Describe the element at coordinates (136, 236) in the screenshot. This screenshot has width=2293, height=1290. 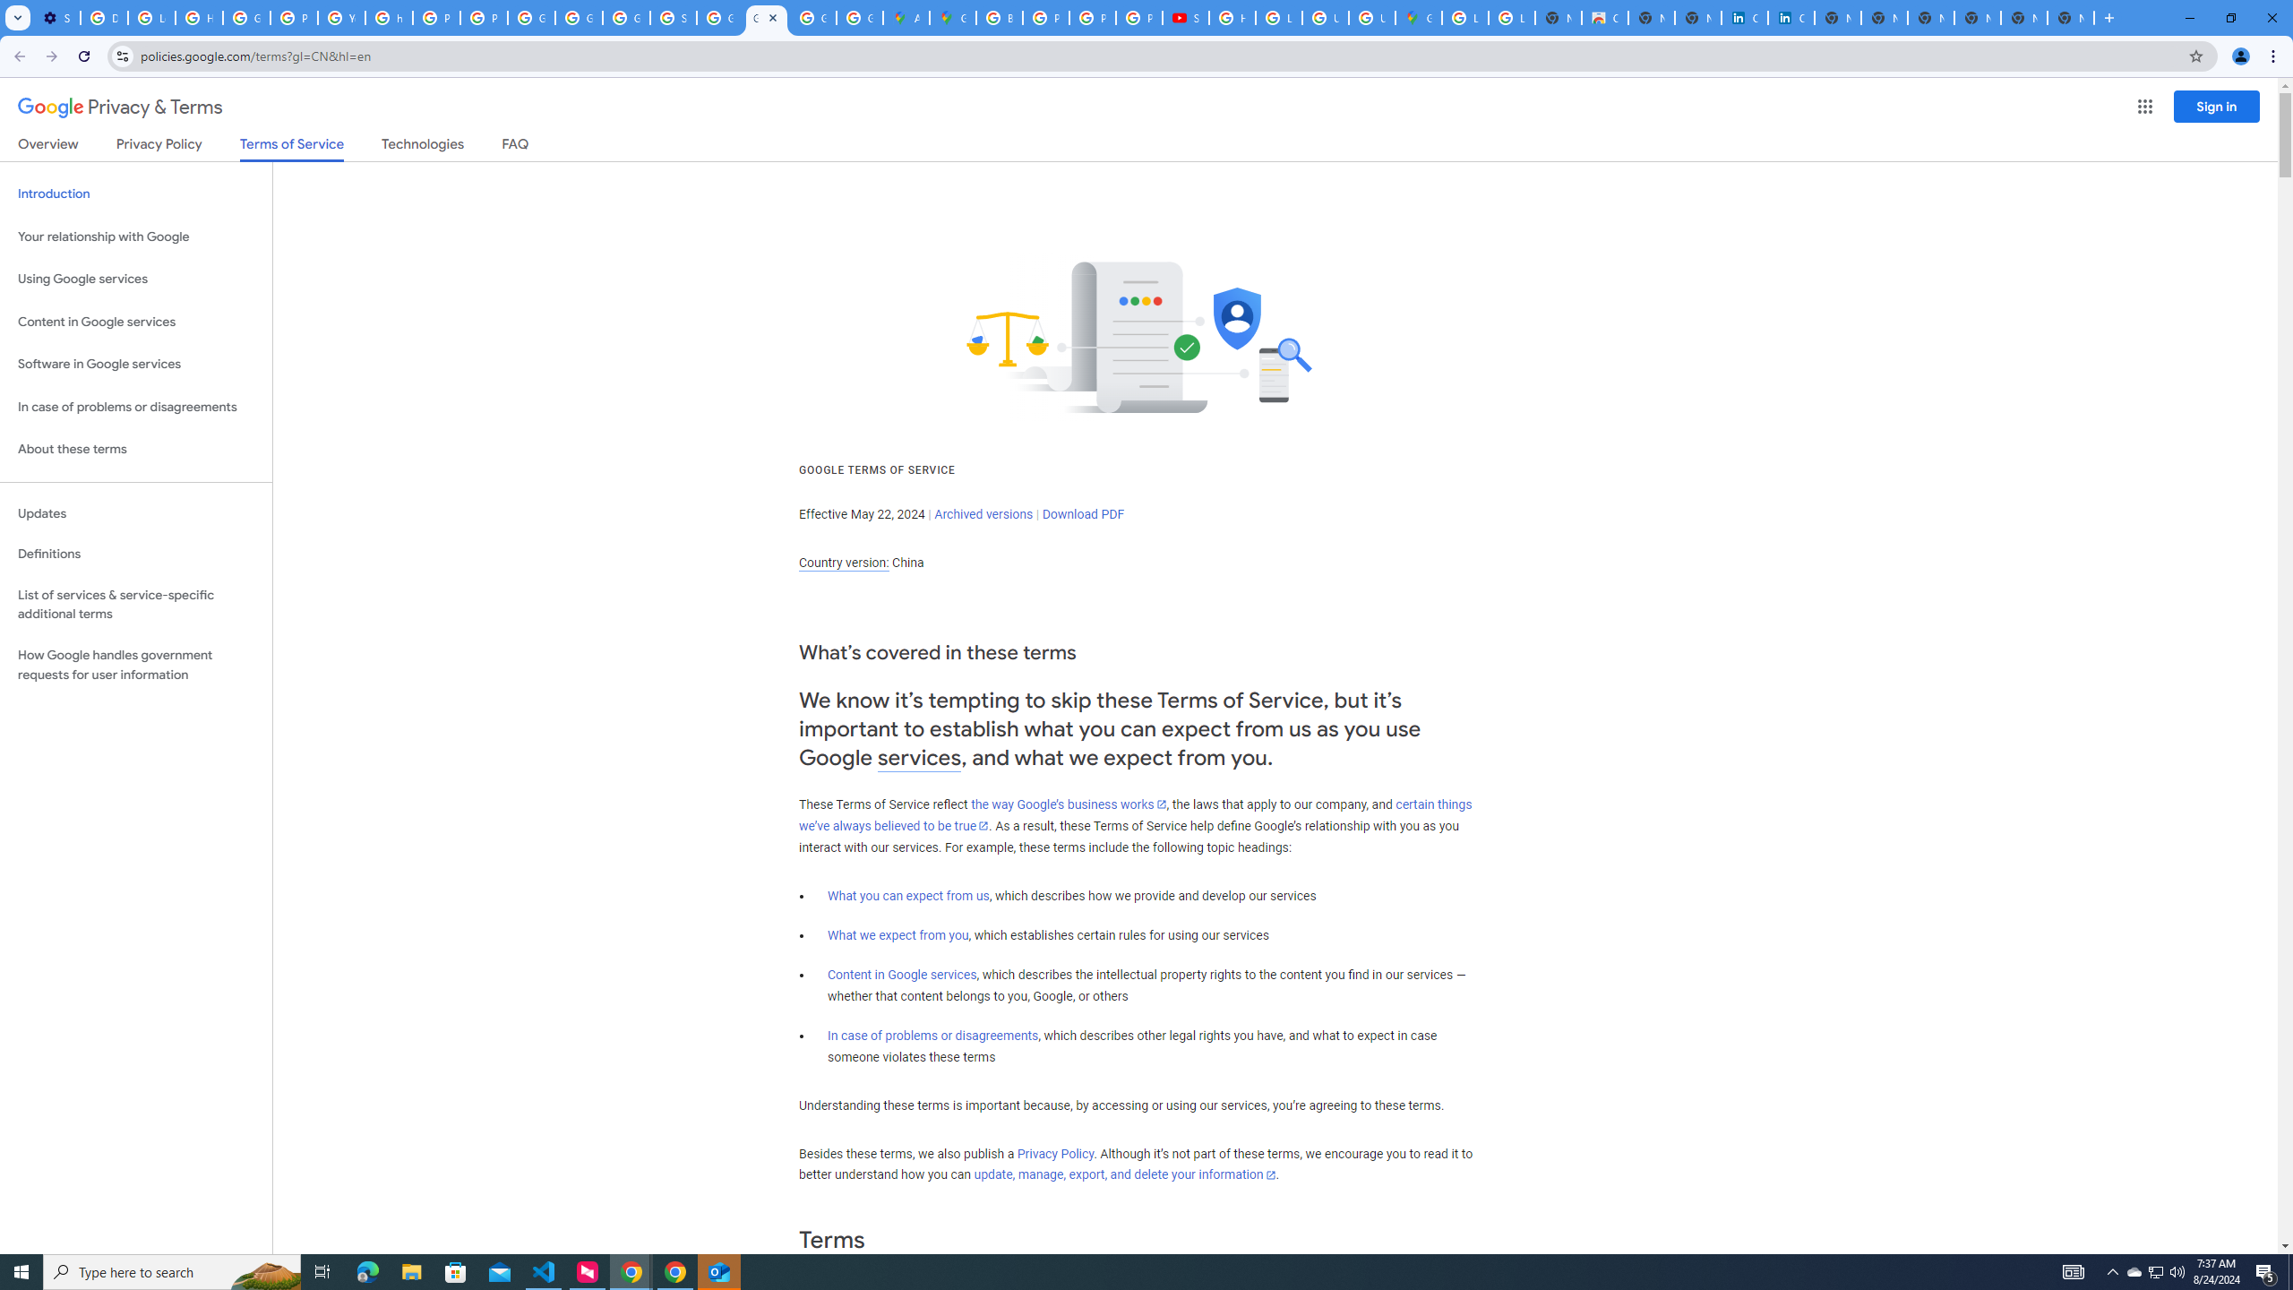
I see `Your relationship with Google` at that location.